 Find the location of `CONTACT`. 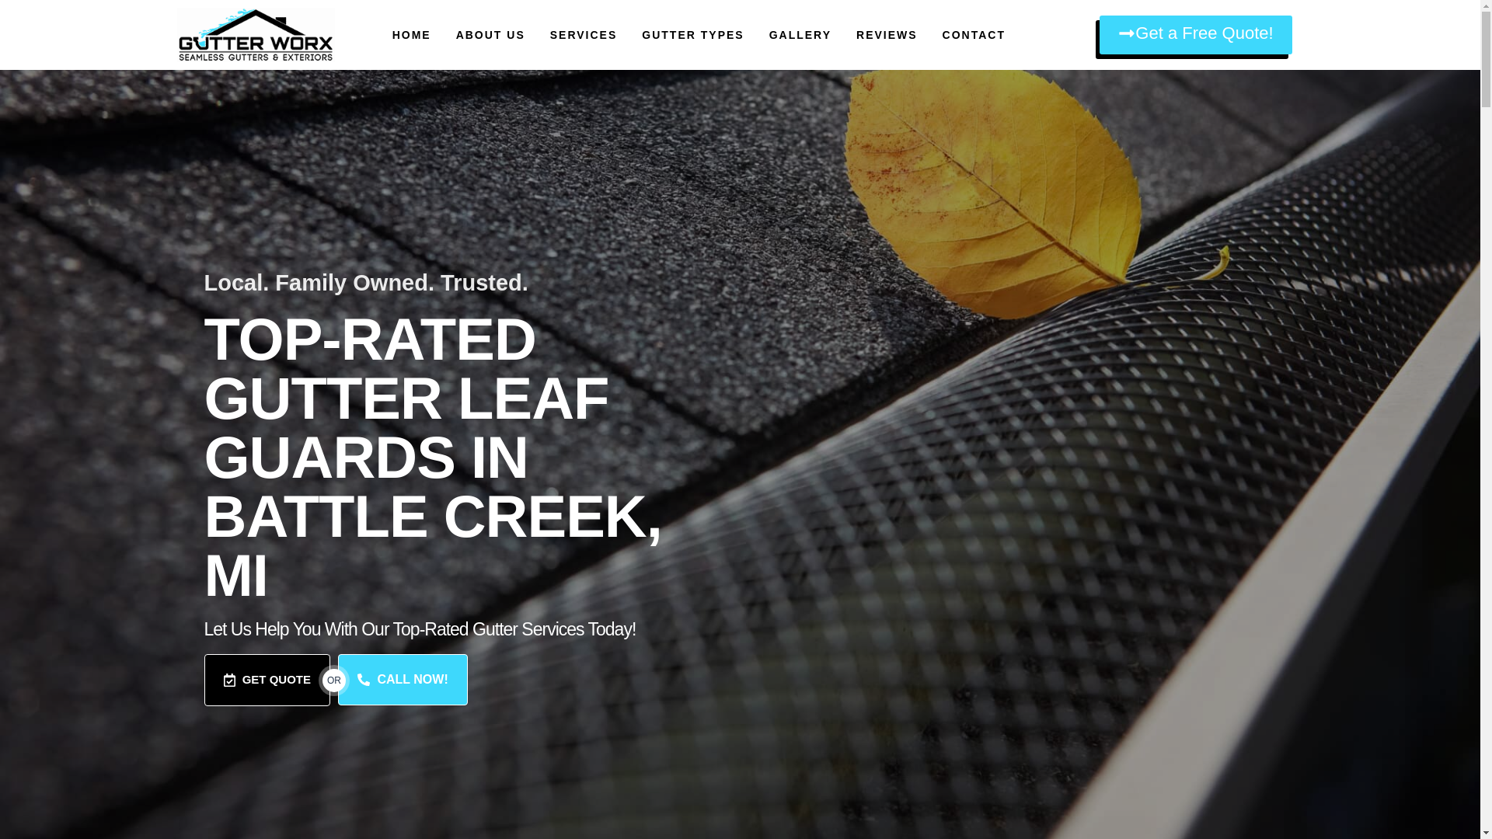

CONTACT is located at coordinates (974, 34).